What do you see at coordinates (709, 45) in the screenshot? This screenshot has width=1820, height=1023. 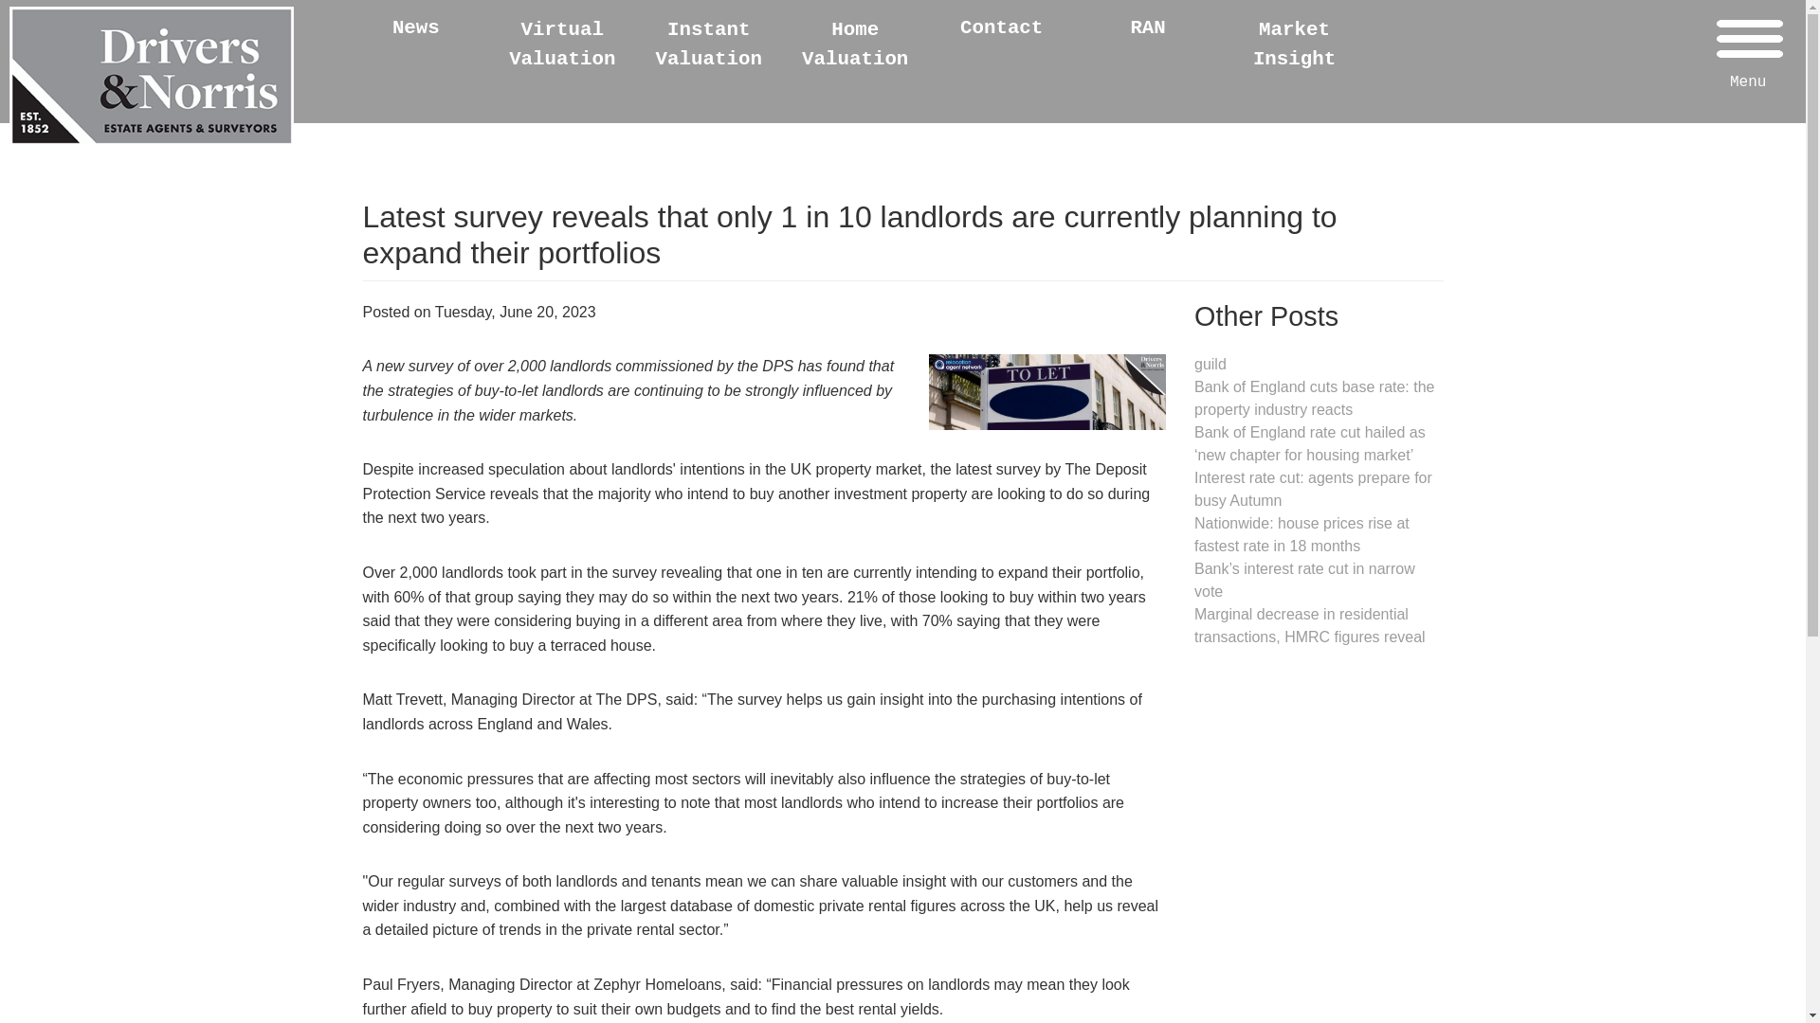 I see `Instant Valuation` at bounding box center [709, 45].